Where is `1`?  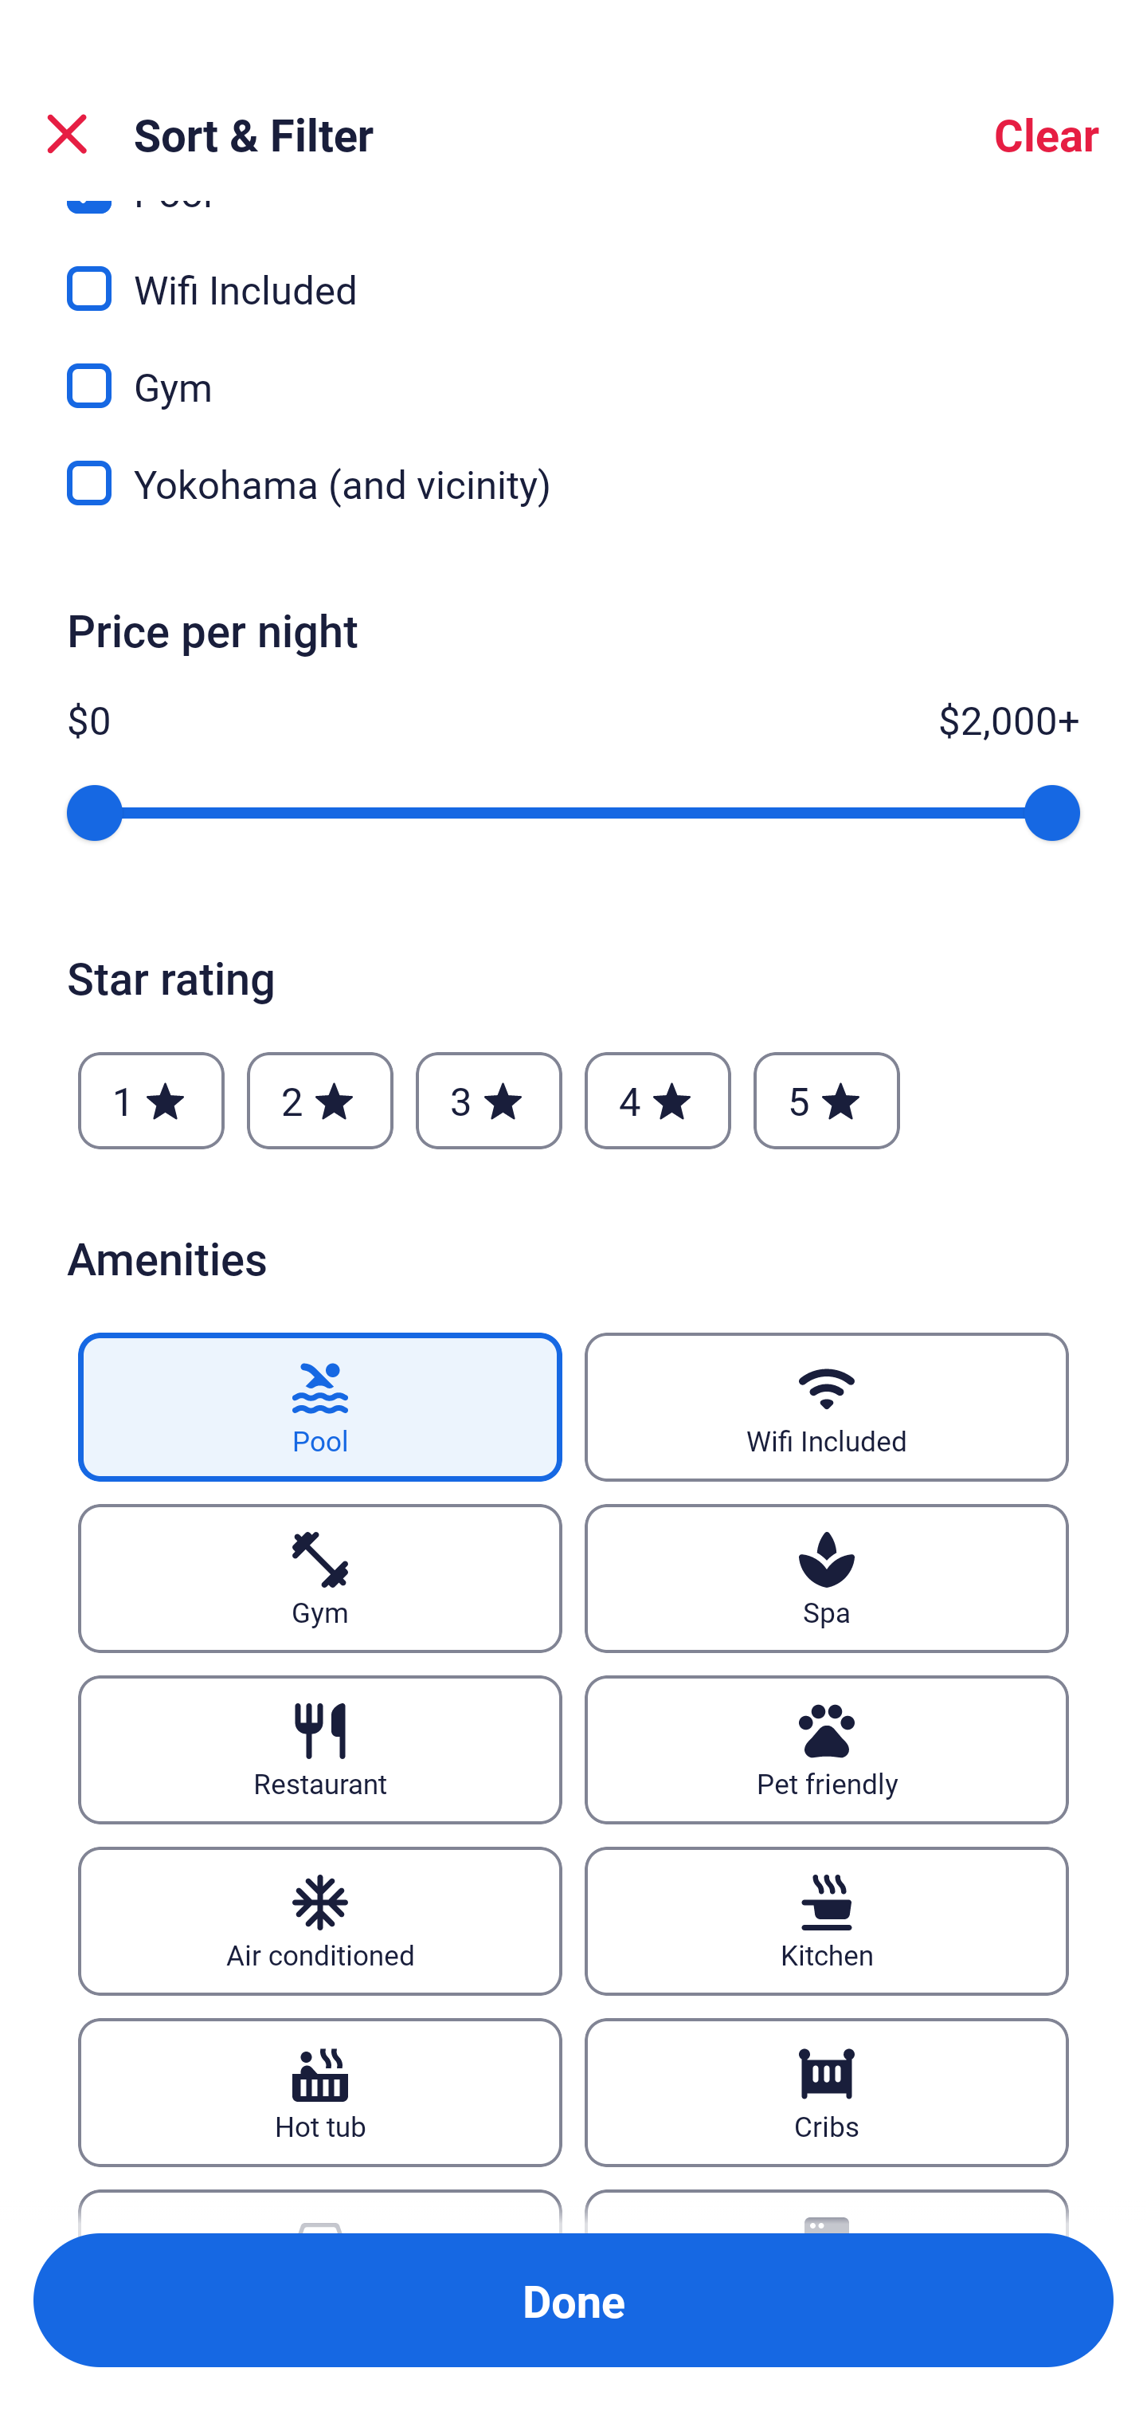 1 is located at coordinates (151, 1102).